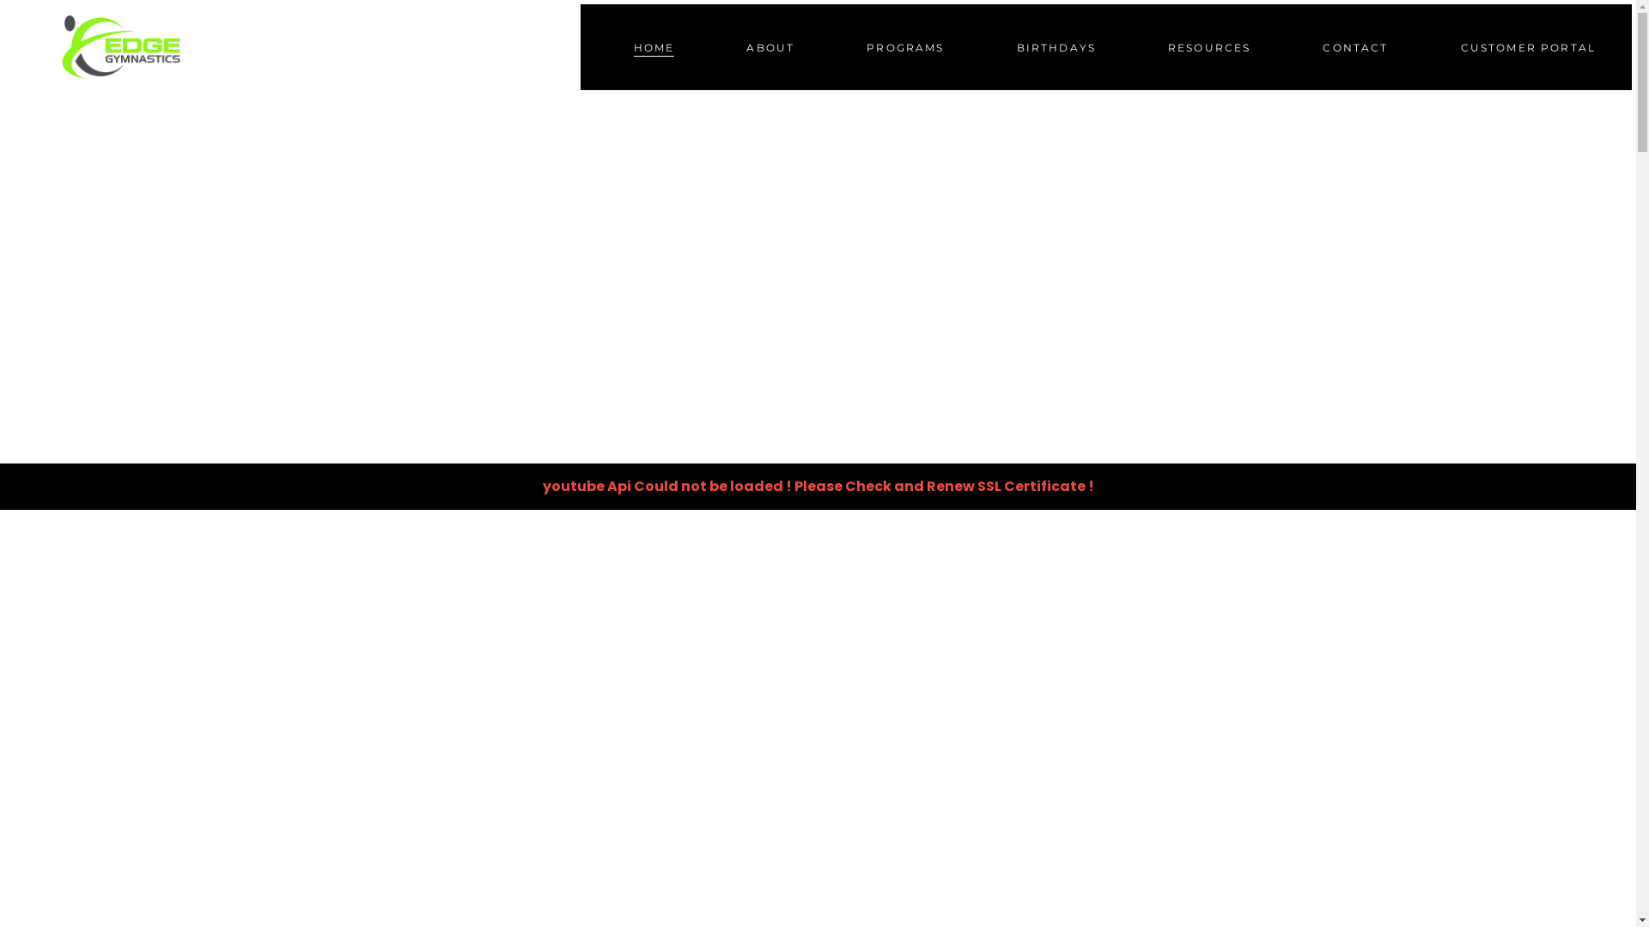 The image size is (1649, 927). What do you see at coordinates (1056, 48) in the screenshot?
I see `BIRTHDAYS` at bounding box center [1056, 48].